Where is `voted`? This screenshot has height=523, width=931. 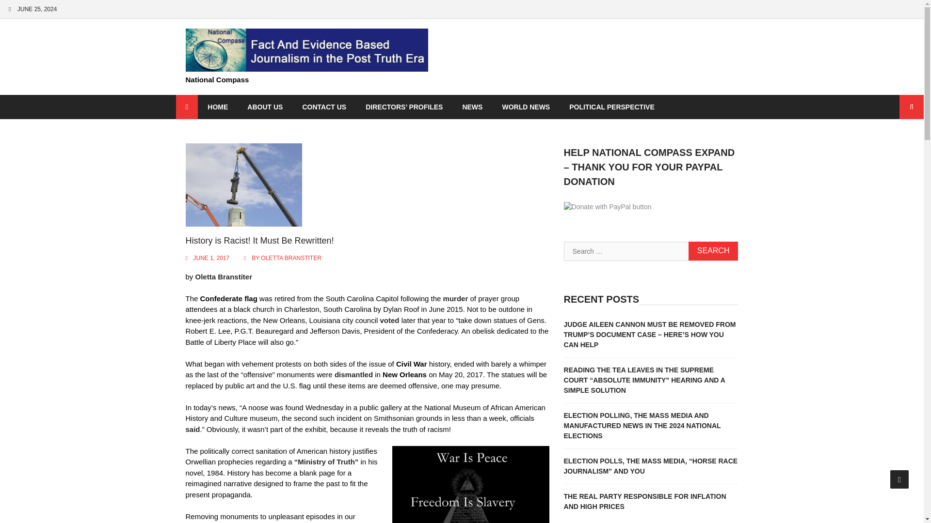
voted is located at coordinates (389, 320).